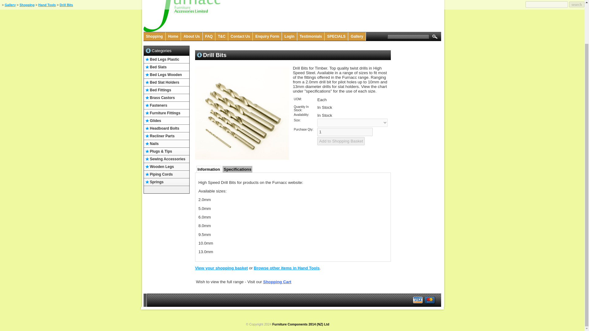 The image size is (589, 331). What do you see at coordinates (267, 36) in the screenshot?
I see `Enquiry Form` at bounding box center [267, 36].